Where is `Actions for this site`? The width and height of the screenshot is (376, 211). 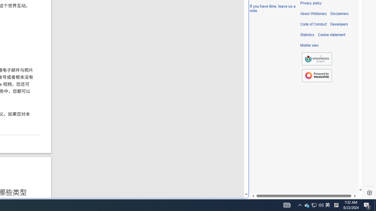 Actions for this site is located at coordinates (332, 90).